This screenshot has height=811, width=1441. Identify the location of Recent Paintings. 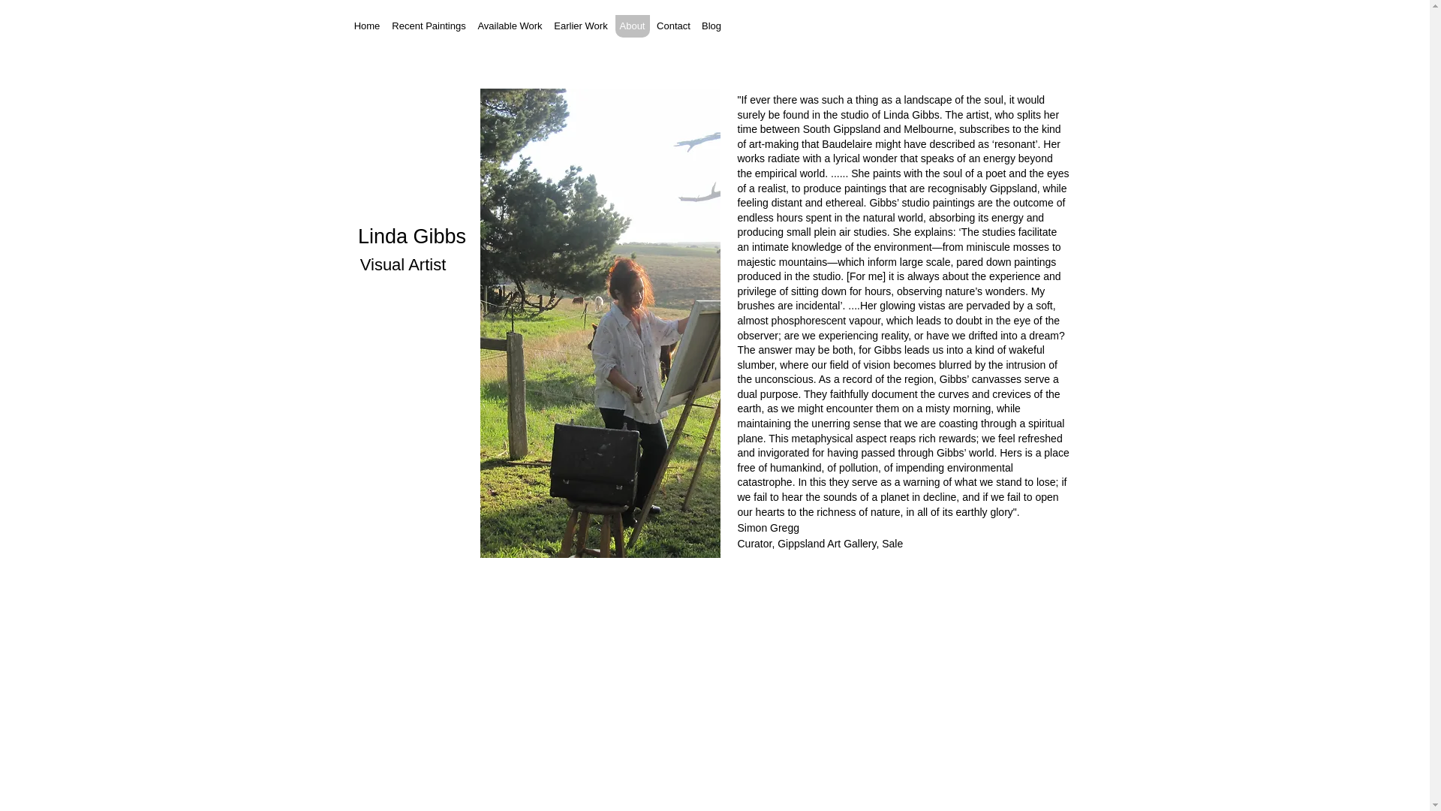
(429, 26).